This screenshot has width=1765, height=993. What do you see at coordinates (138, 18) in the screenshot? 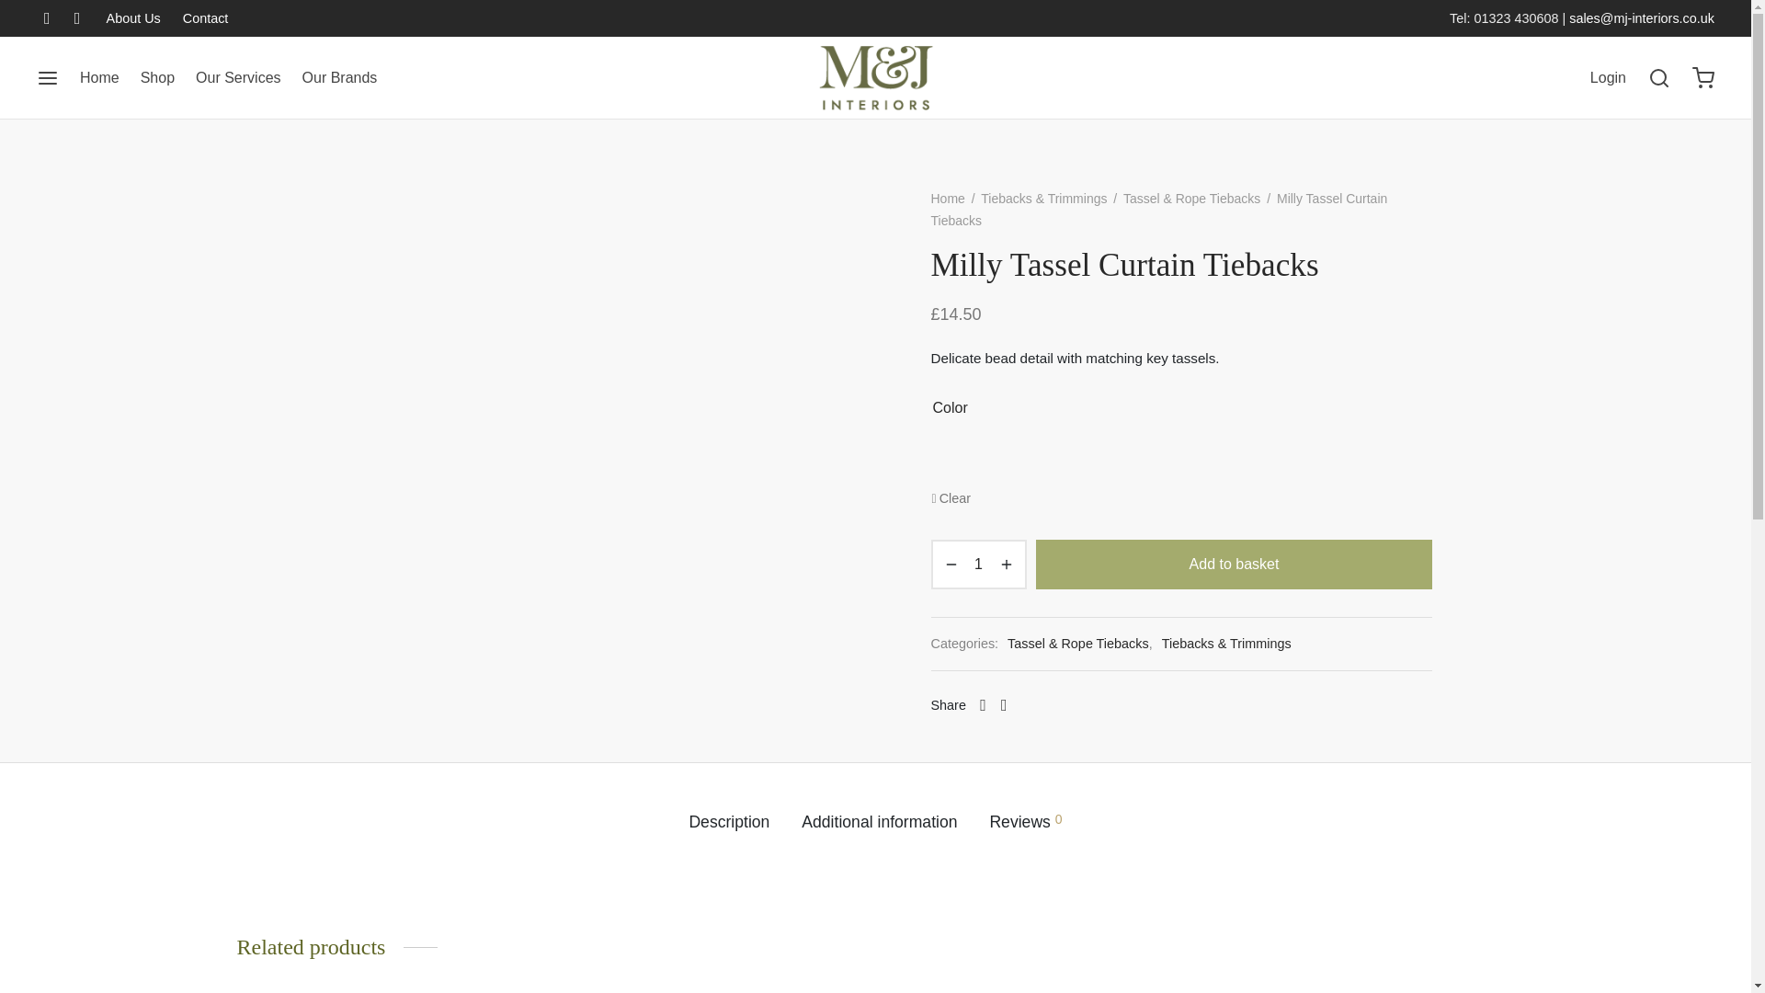
I see `About Us` at bounding box center [138, 18].